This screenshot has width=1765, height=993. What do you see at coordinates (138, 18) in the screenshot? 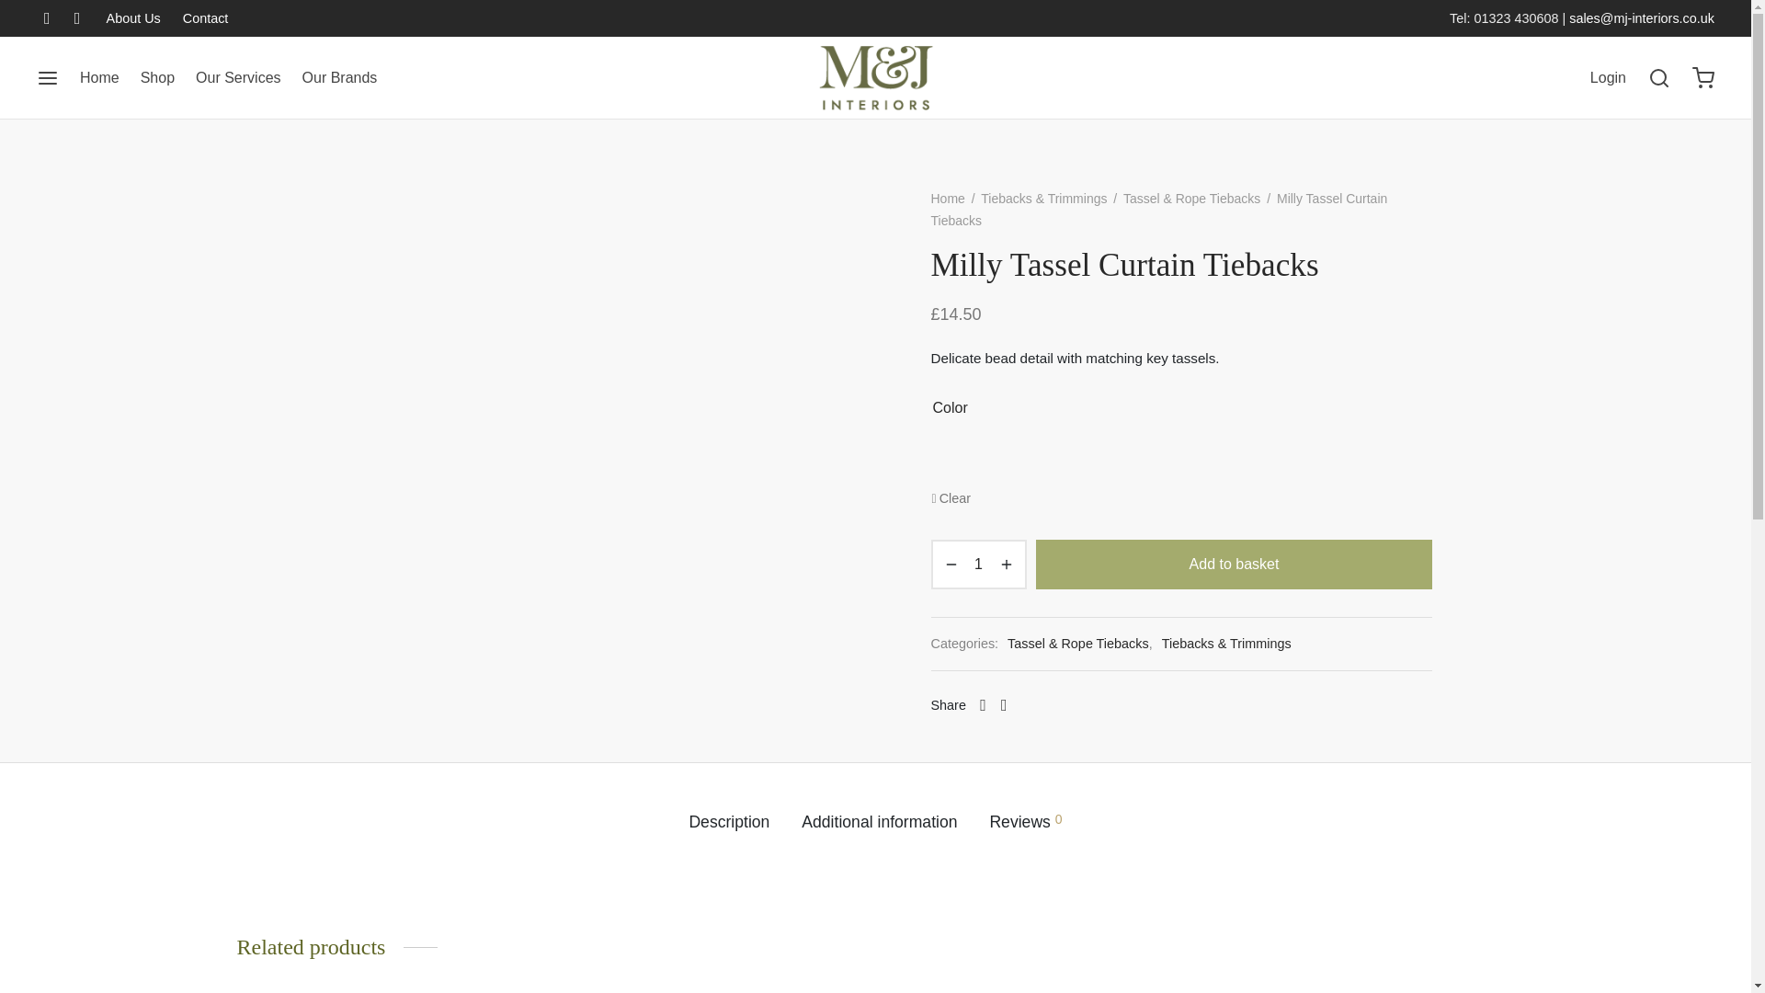
I see `About Us` at bounding box center [138, 18].